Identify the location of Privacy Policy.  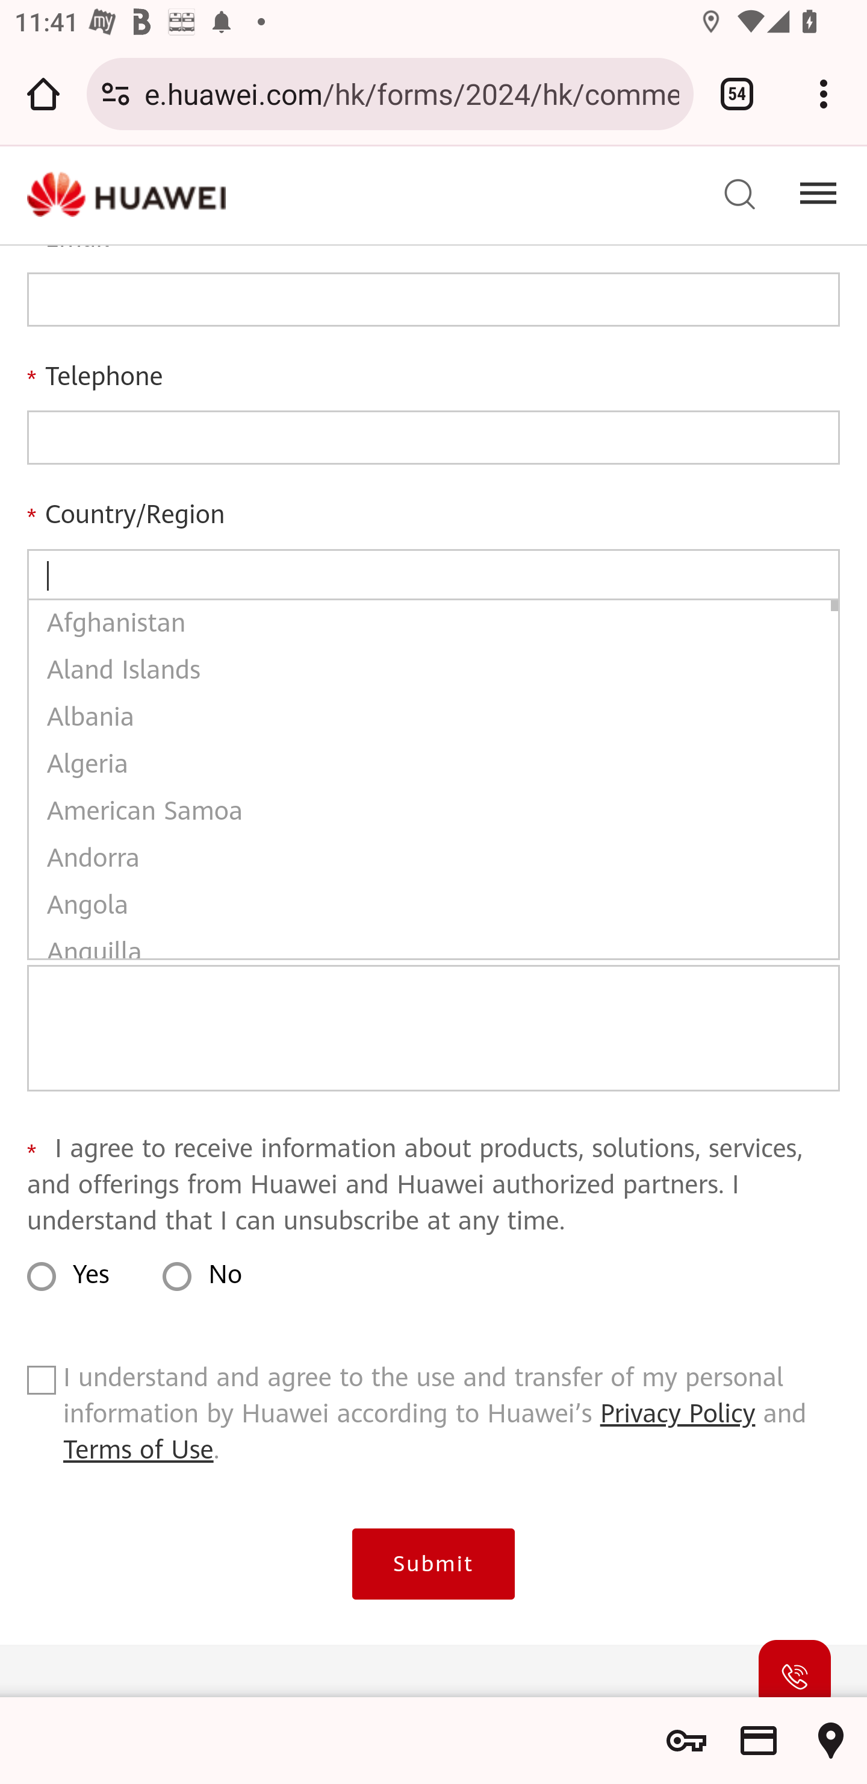
(678, 1415).